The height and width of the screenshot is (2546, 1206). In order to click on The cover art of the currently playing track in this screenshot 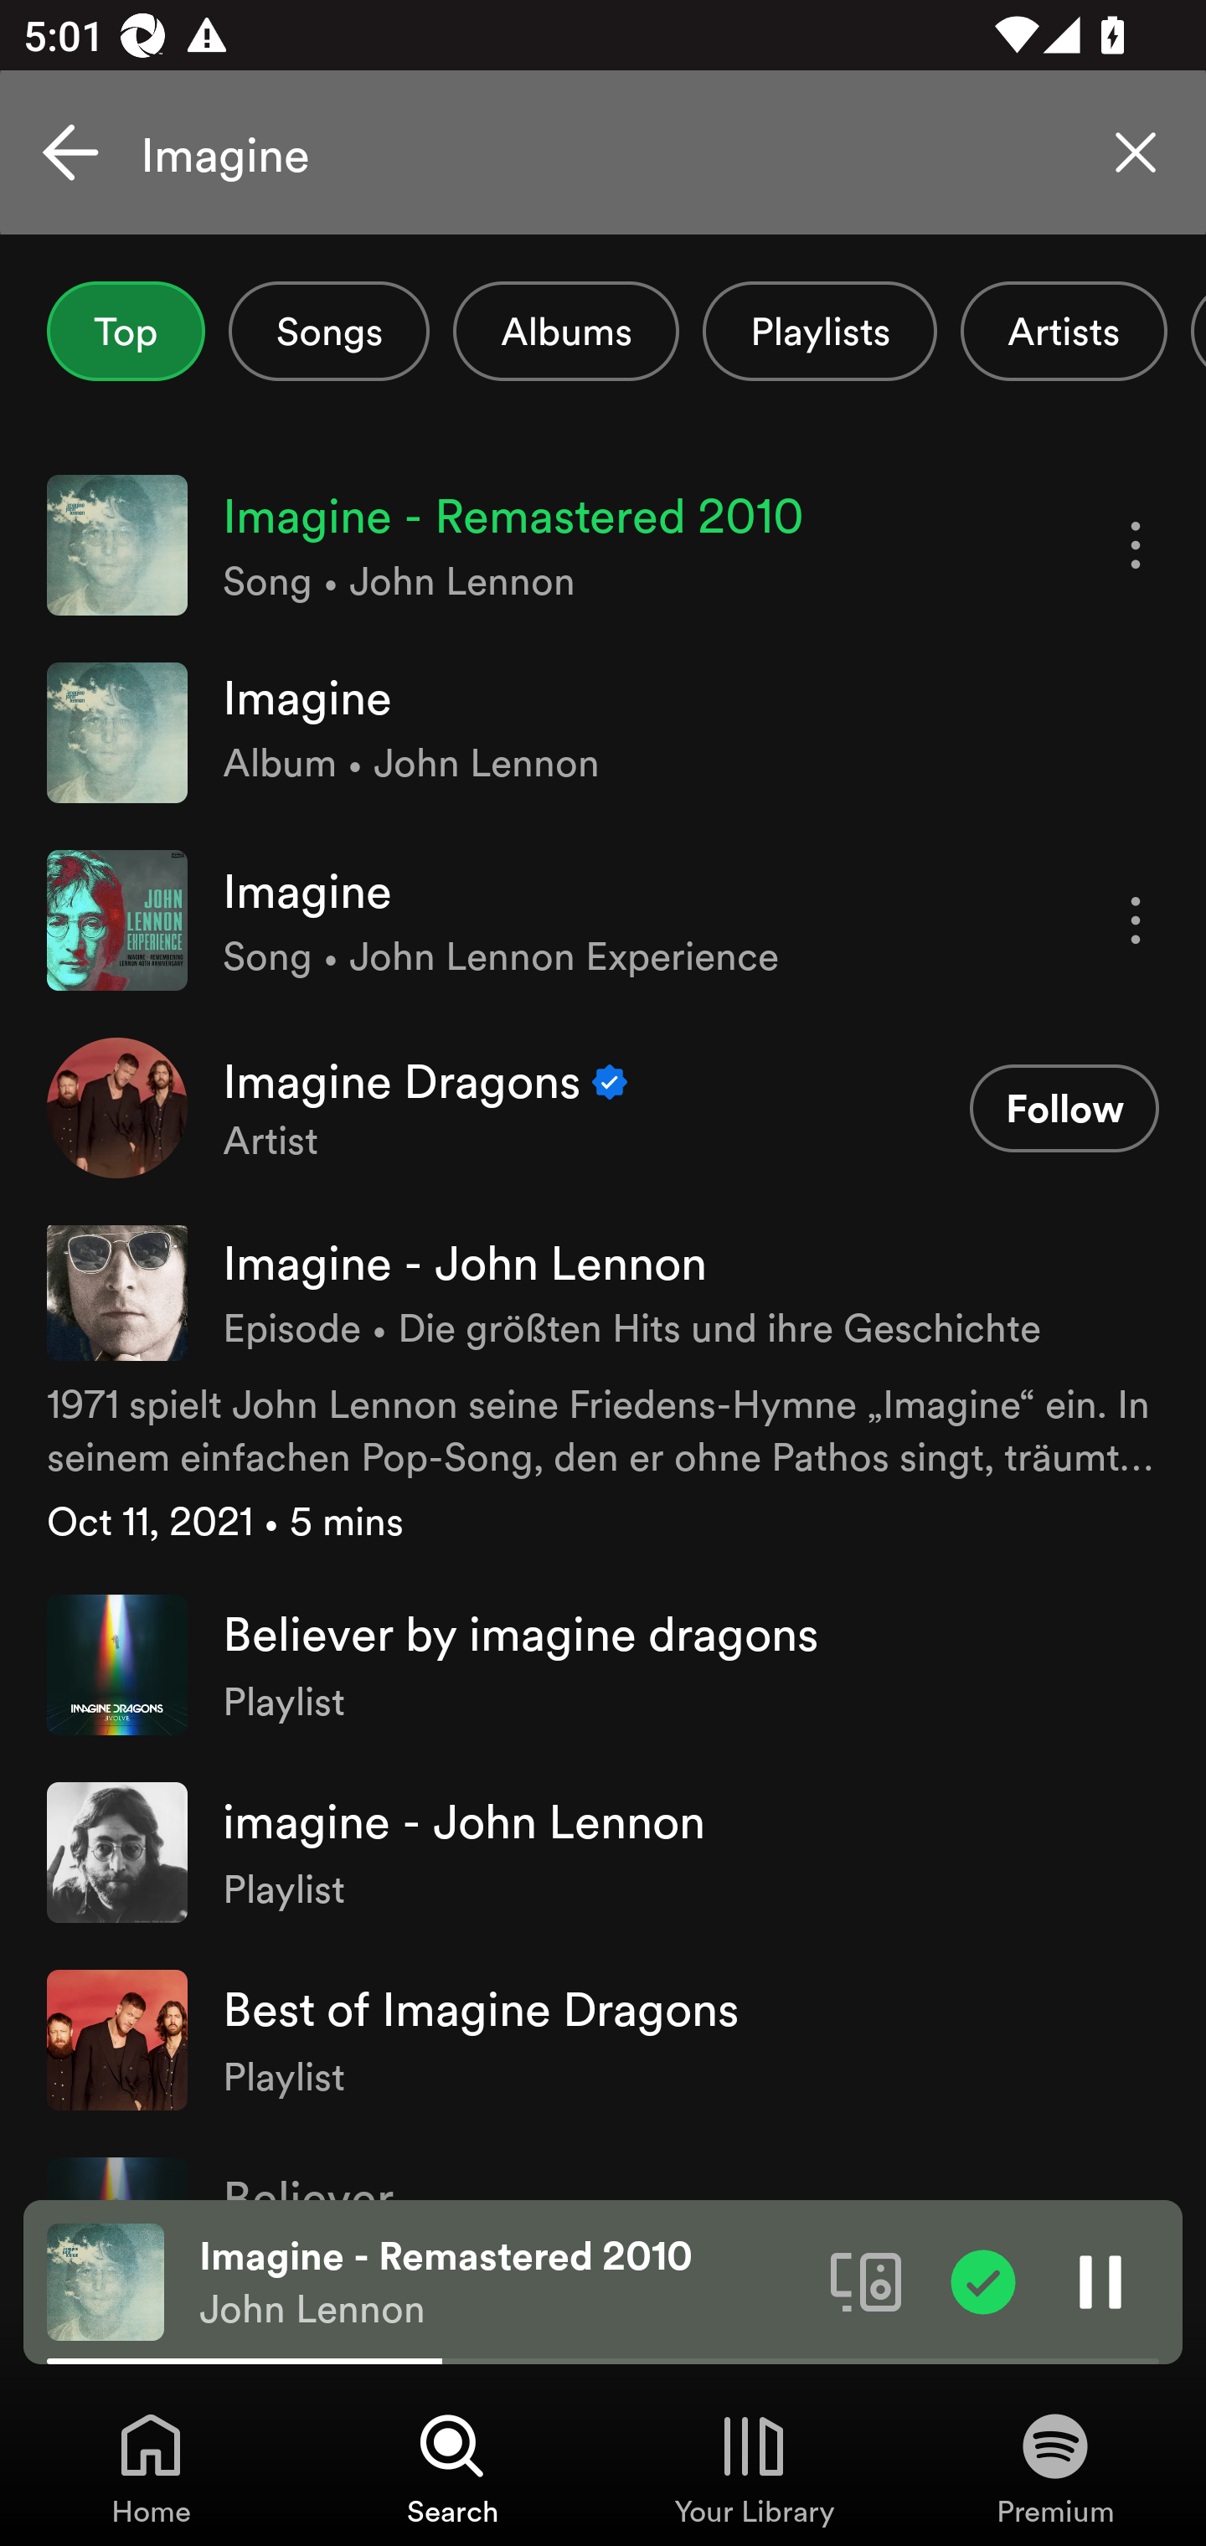, I will do `click(106, 2281)`.